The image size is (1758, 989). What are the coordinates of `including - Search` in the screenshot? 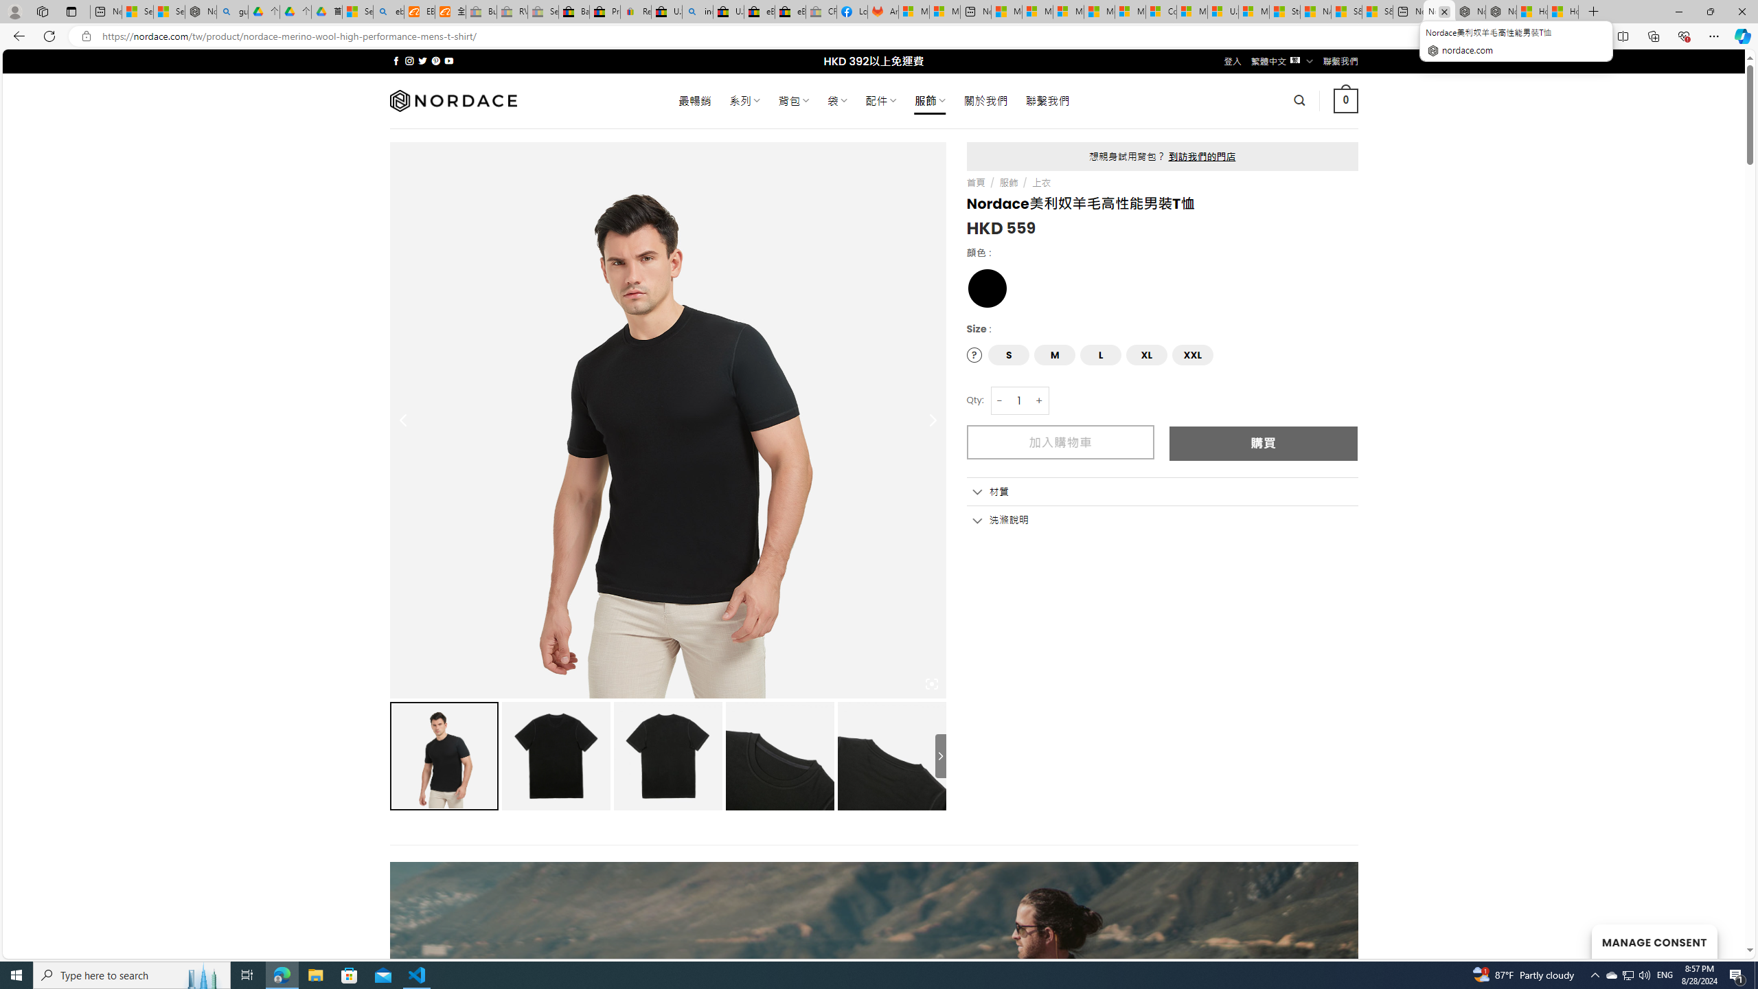 It's located at (698, 12).